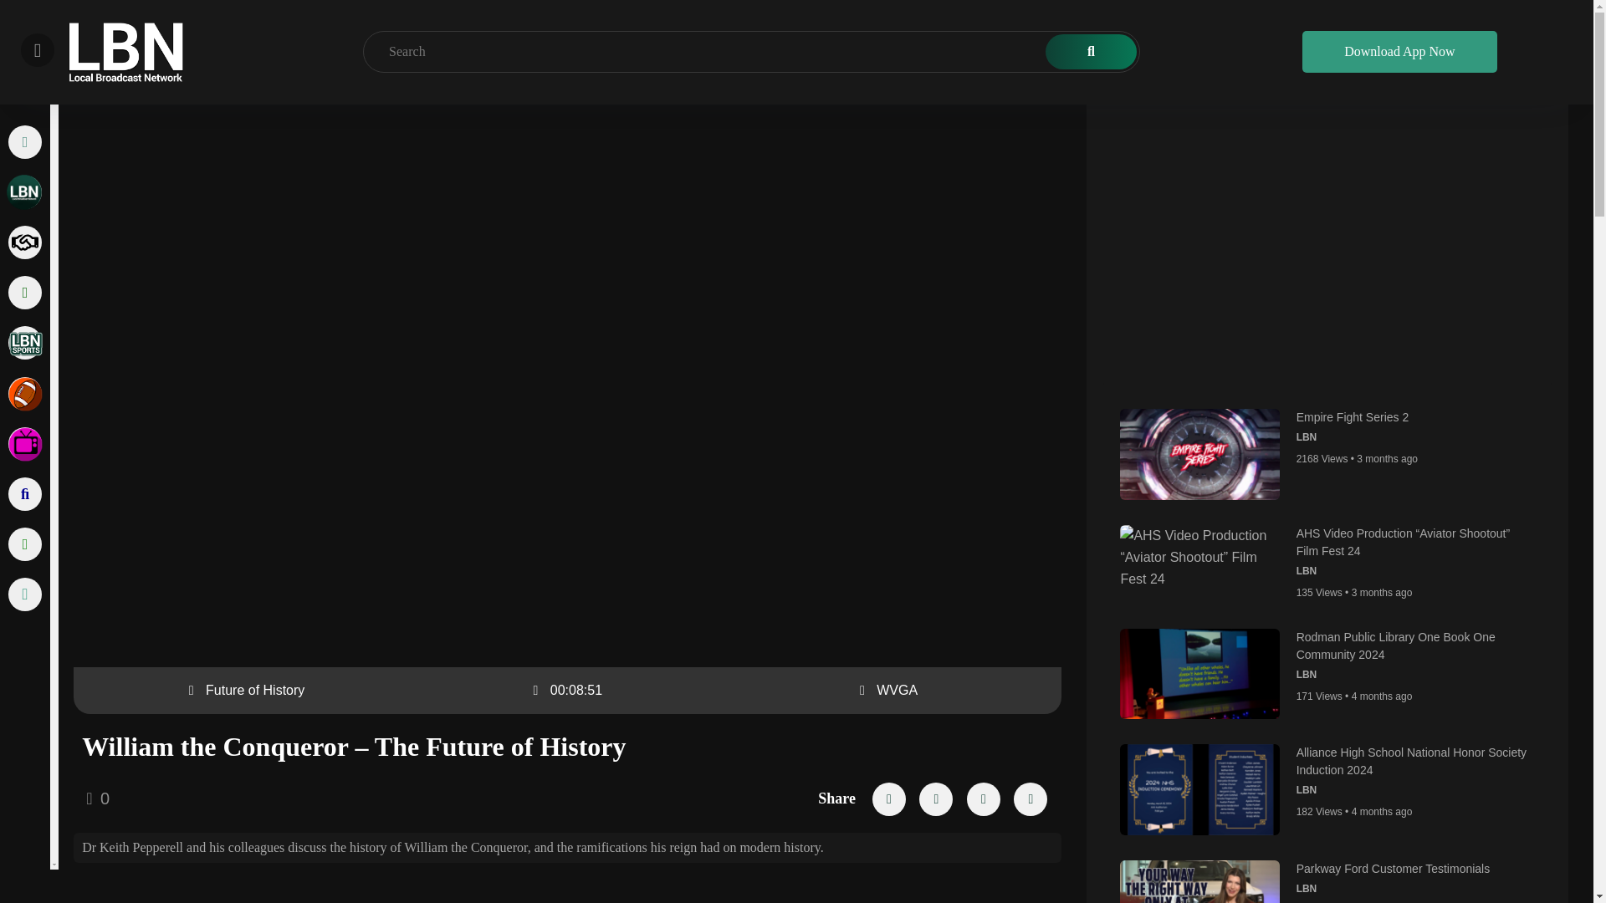  Describe the element at coordinates (24, 142) in the screenshot. I see `Home` at that location.